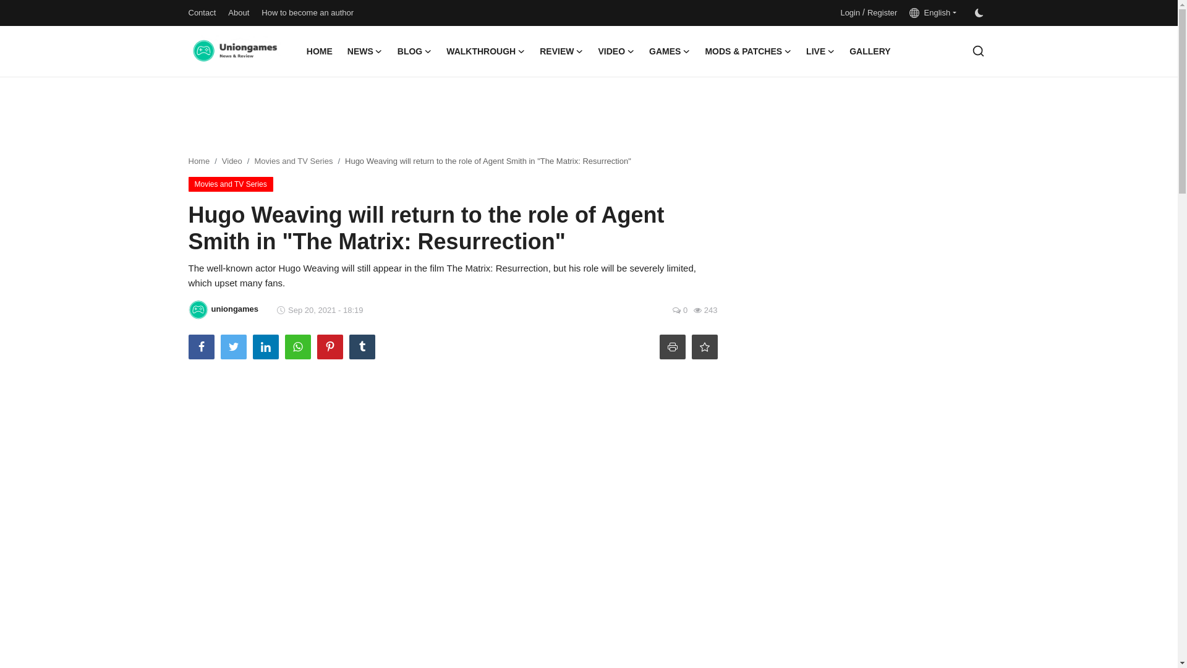 This screenshot has width=1187, height=668. What do you see at coordinates (849, 12) in the screenshot?
I see `Login` at bounding box center [849, 12].